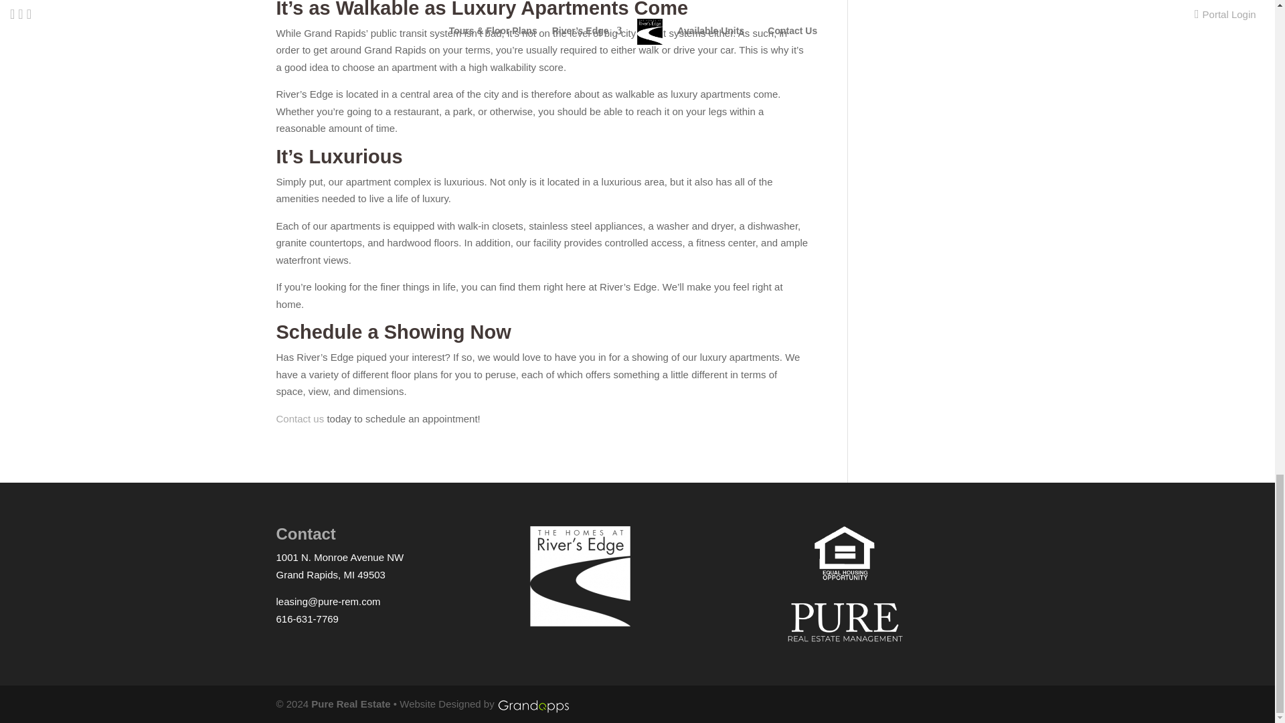 The height and width of the screenshot is (723, 1285). What do you see at coordinates (300, 418) in the screenshot?
I see `Contact us` at bounding box center [300, 418].